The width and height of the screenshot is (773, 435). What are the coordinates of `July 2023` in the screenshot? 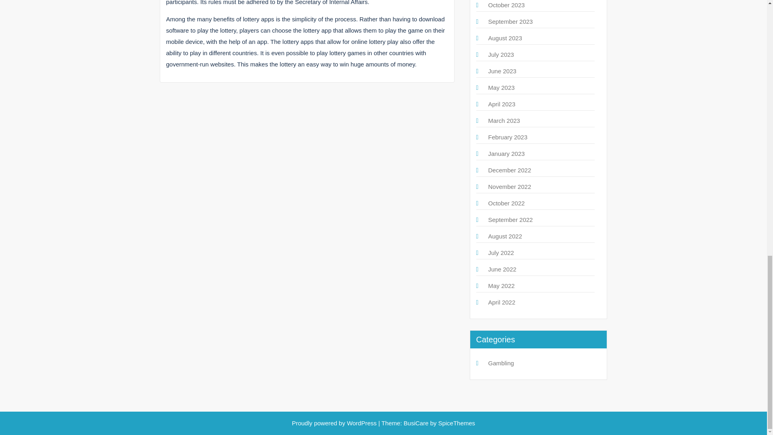 It's located at (501, 54).